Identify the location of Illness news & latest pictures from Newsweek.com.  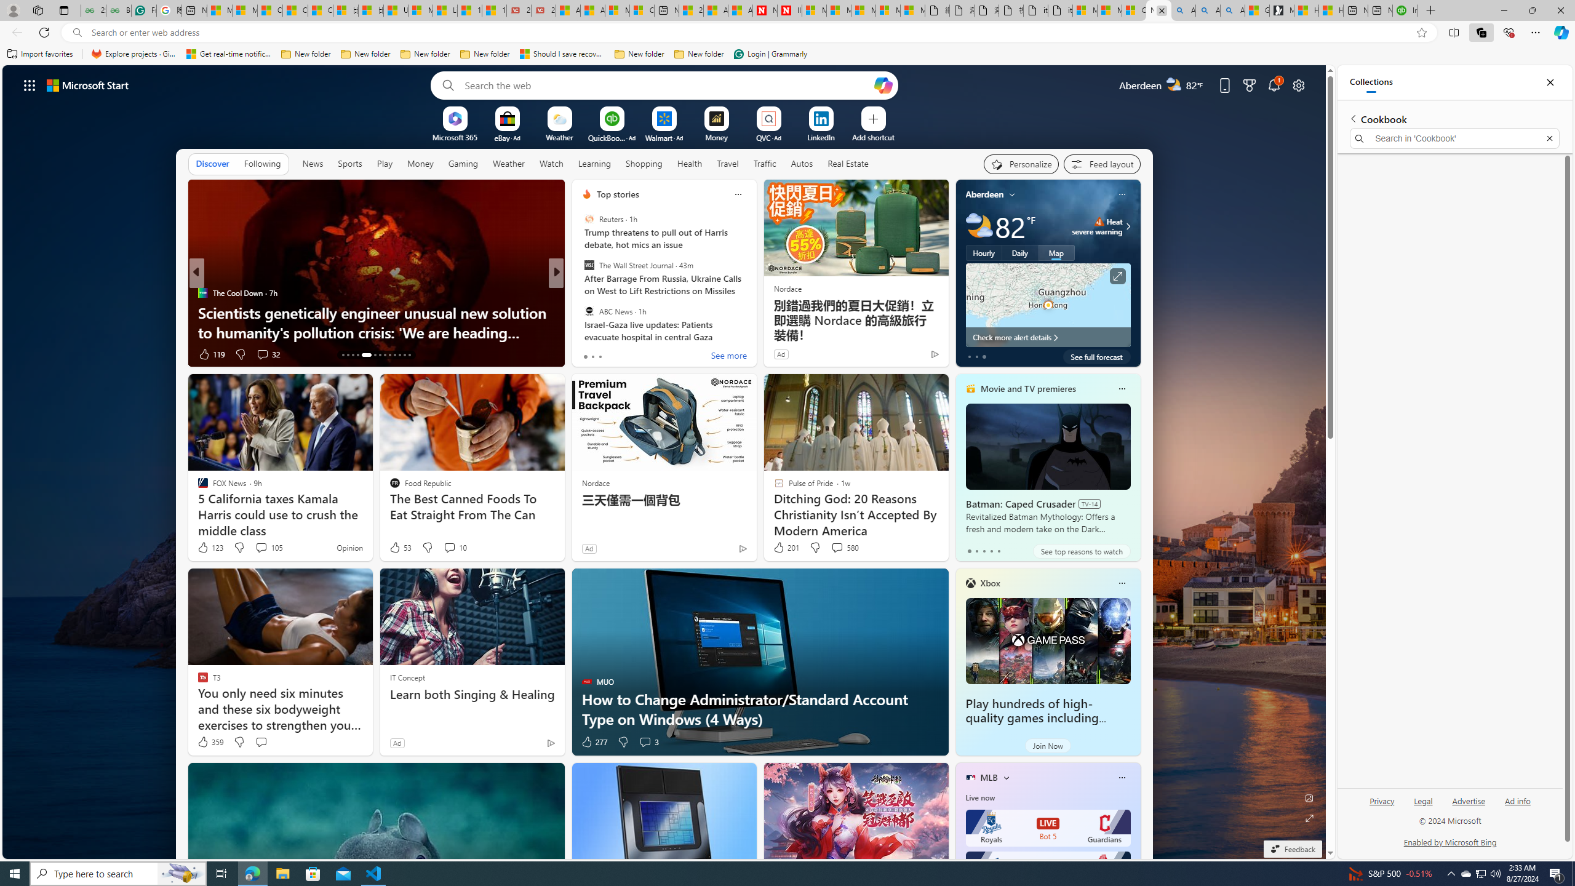
(789, 10).